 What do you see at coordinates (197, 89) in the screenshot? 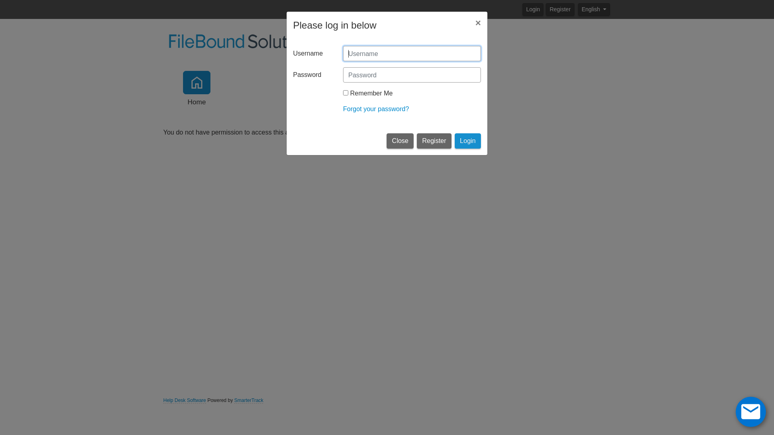
I see `Home` at bounding box center [197, 89].